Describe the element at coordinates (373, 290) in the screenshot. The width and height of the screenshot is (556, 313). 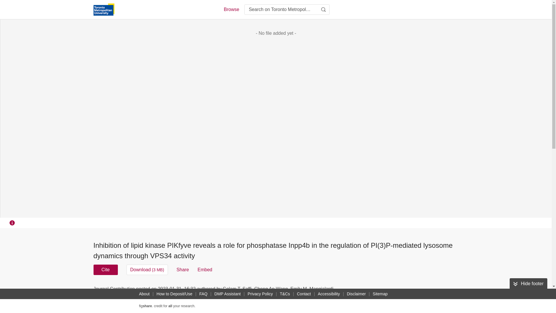
I see `USAGE METRICS` at that location.